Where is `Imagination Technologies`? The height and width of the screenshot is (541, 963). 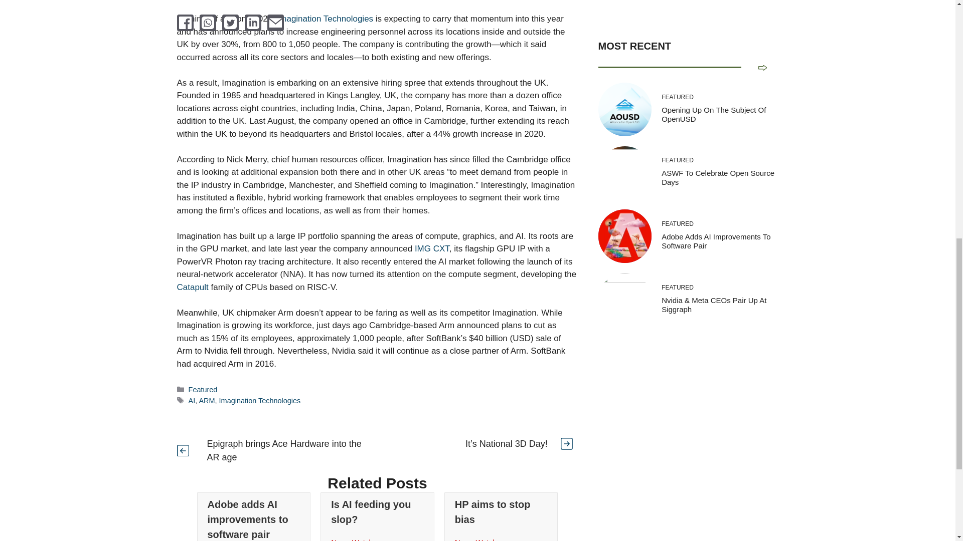 Imagination Technologies is located at coordinates (325, 19).